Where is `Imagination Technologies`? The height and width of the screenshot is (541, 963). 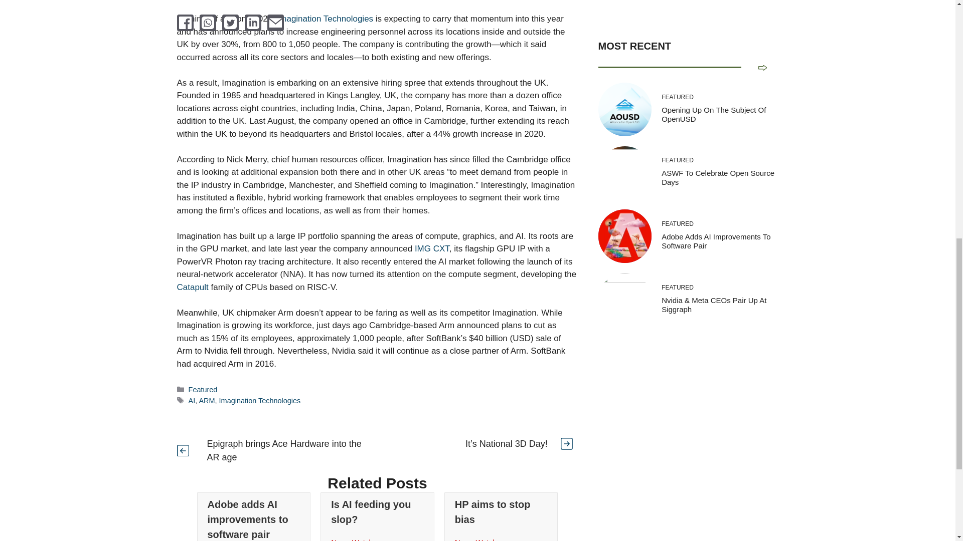 Imagination Technologies is located at coordinates (325, 19).